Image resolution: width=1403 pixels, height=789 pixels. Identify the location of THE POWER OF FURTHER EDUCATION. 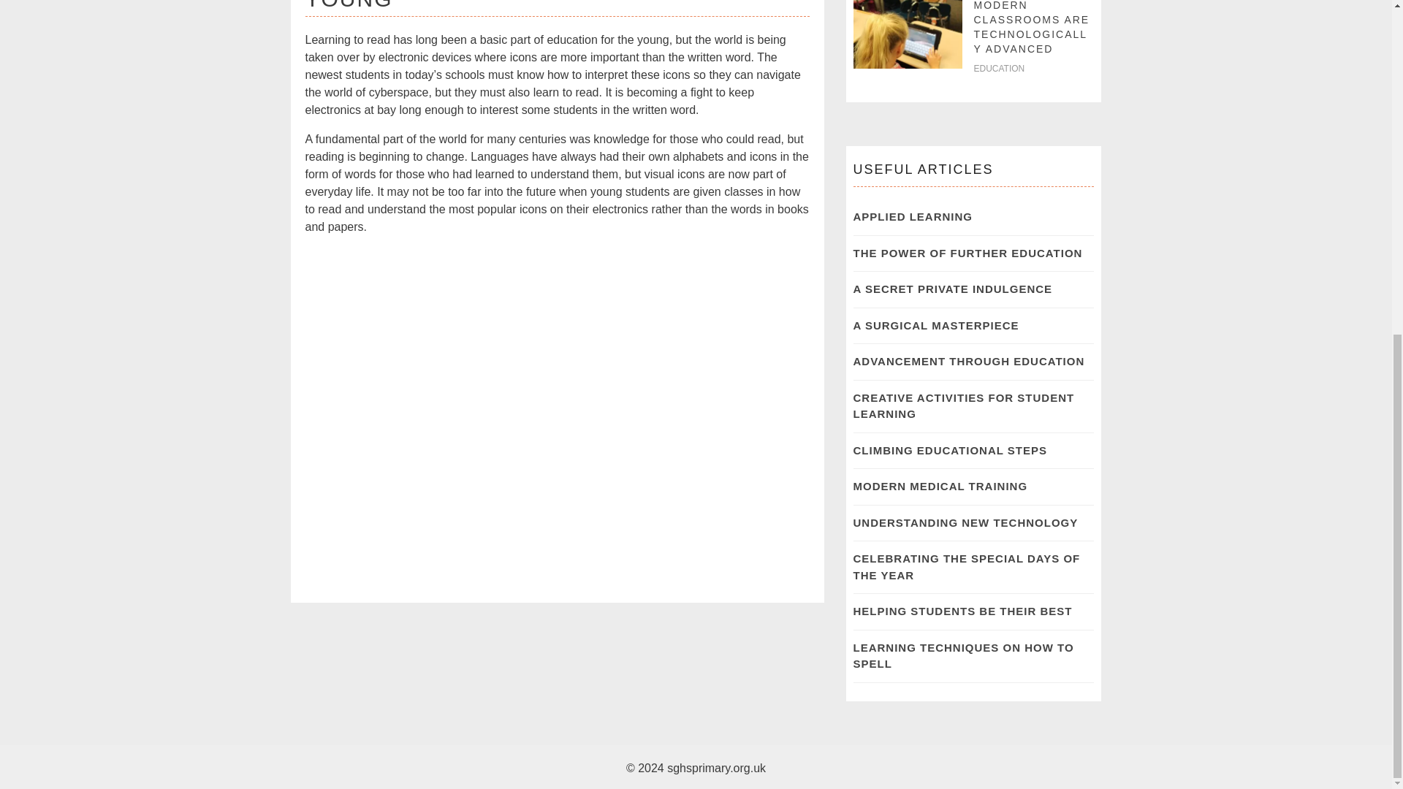
(967, 253).